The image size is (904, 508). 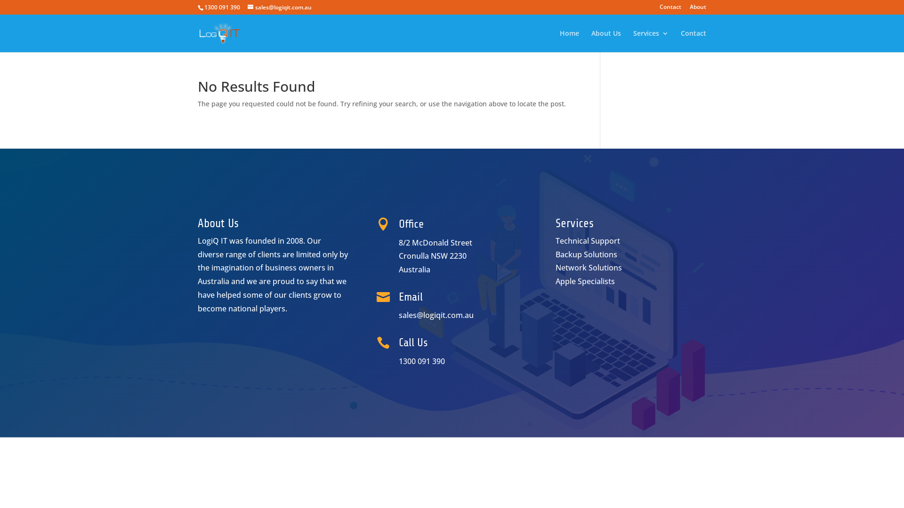 What do you see at coordinates (585, 281) in the screenshot?
I see `Apple Specialists` at bounding box center [585, 281].